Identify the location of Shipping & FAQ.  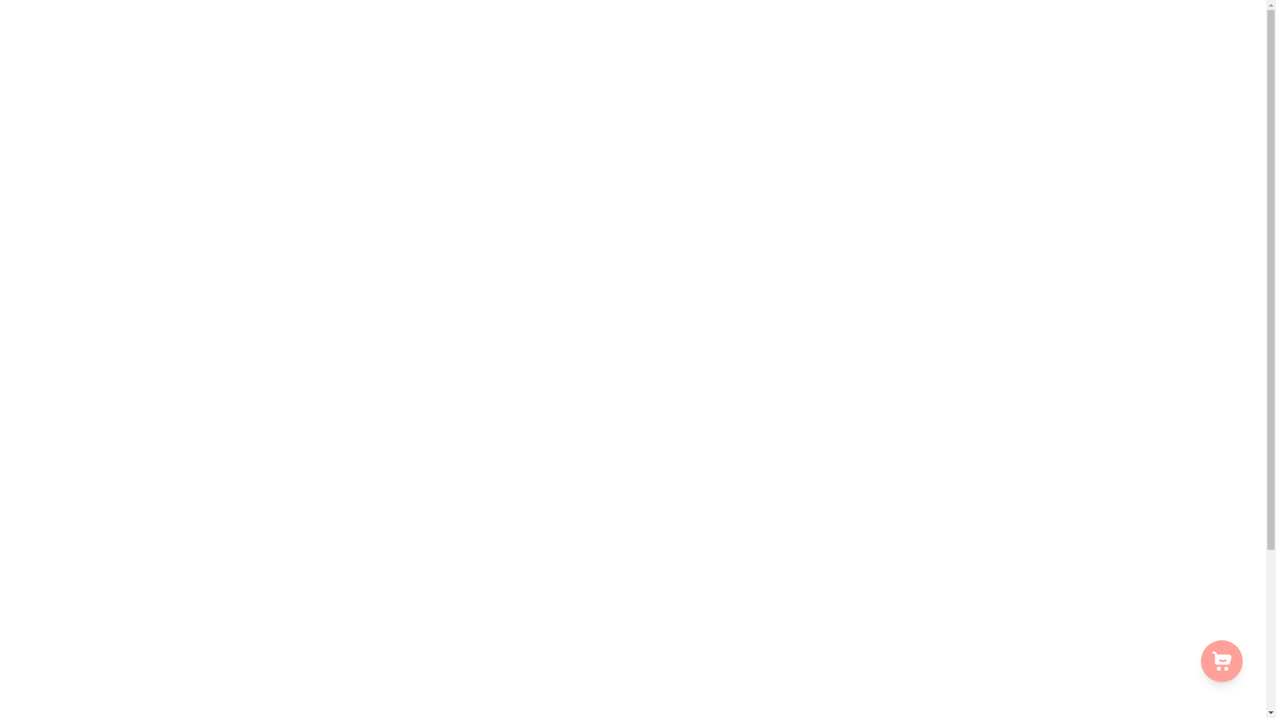
(370, 557).